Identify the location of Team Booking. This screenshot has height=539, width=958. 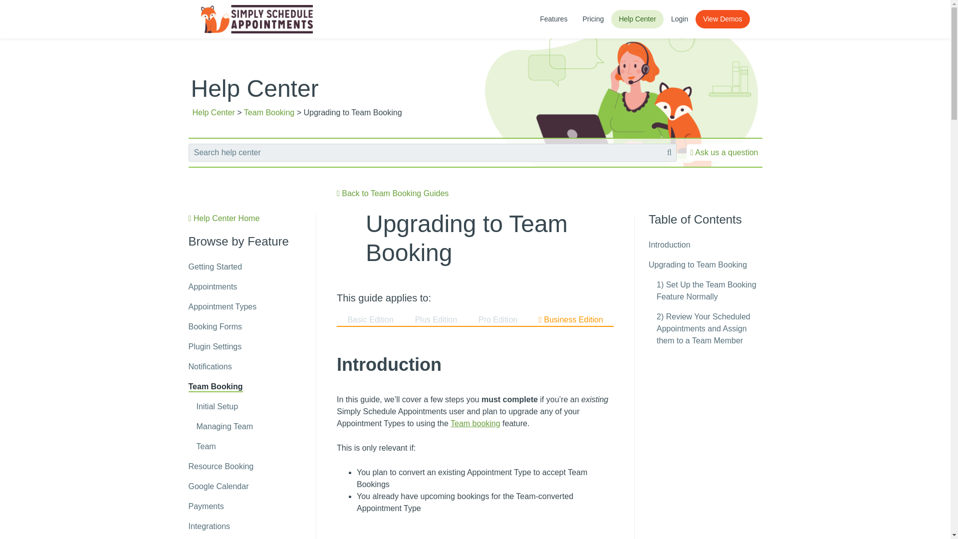
(216, 387).